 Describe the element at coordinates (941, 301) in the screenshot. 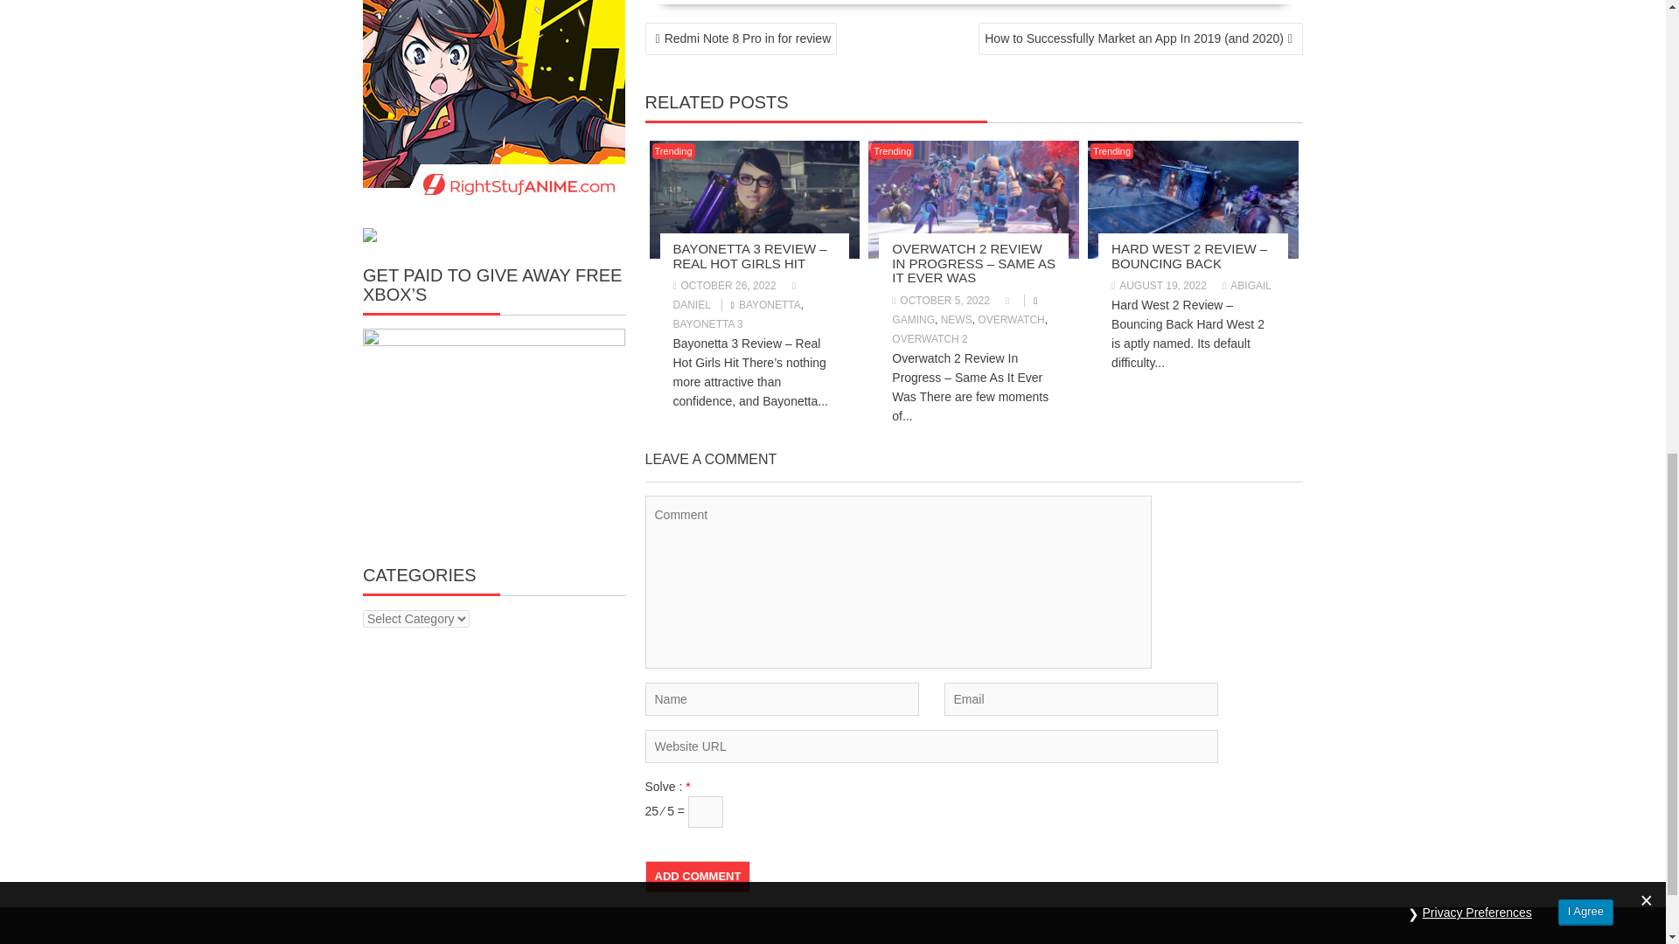

I see `OCTOBER 5, 2022` at that location.